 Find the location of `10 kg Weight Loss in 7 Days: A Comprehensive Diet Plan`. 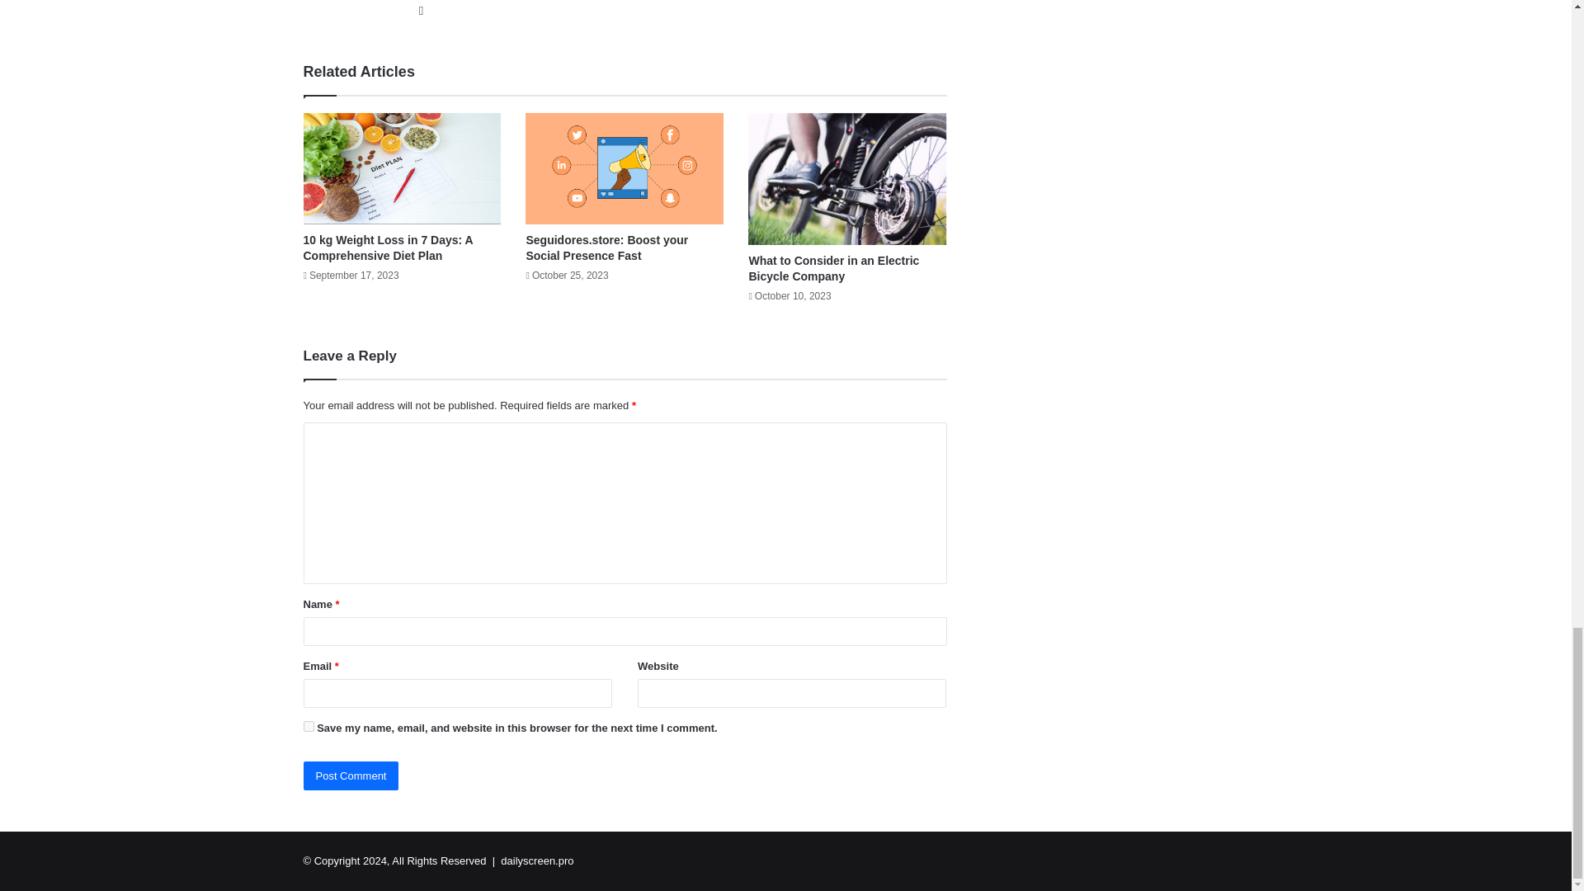

10 kg Weight Loss in 7 Days: A Comprehensive Diet Plan is located at coordinates (389, 247).